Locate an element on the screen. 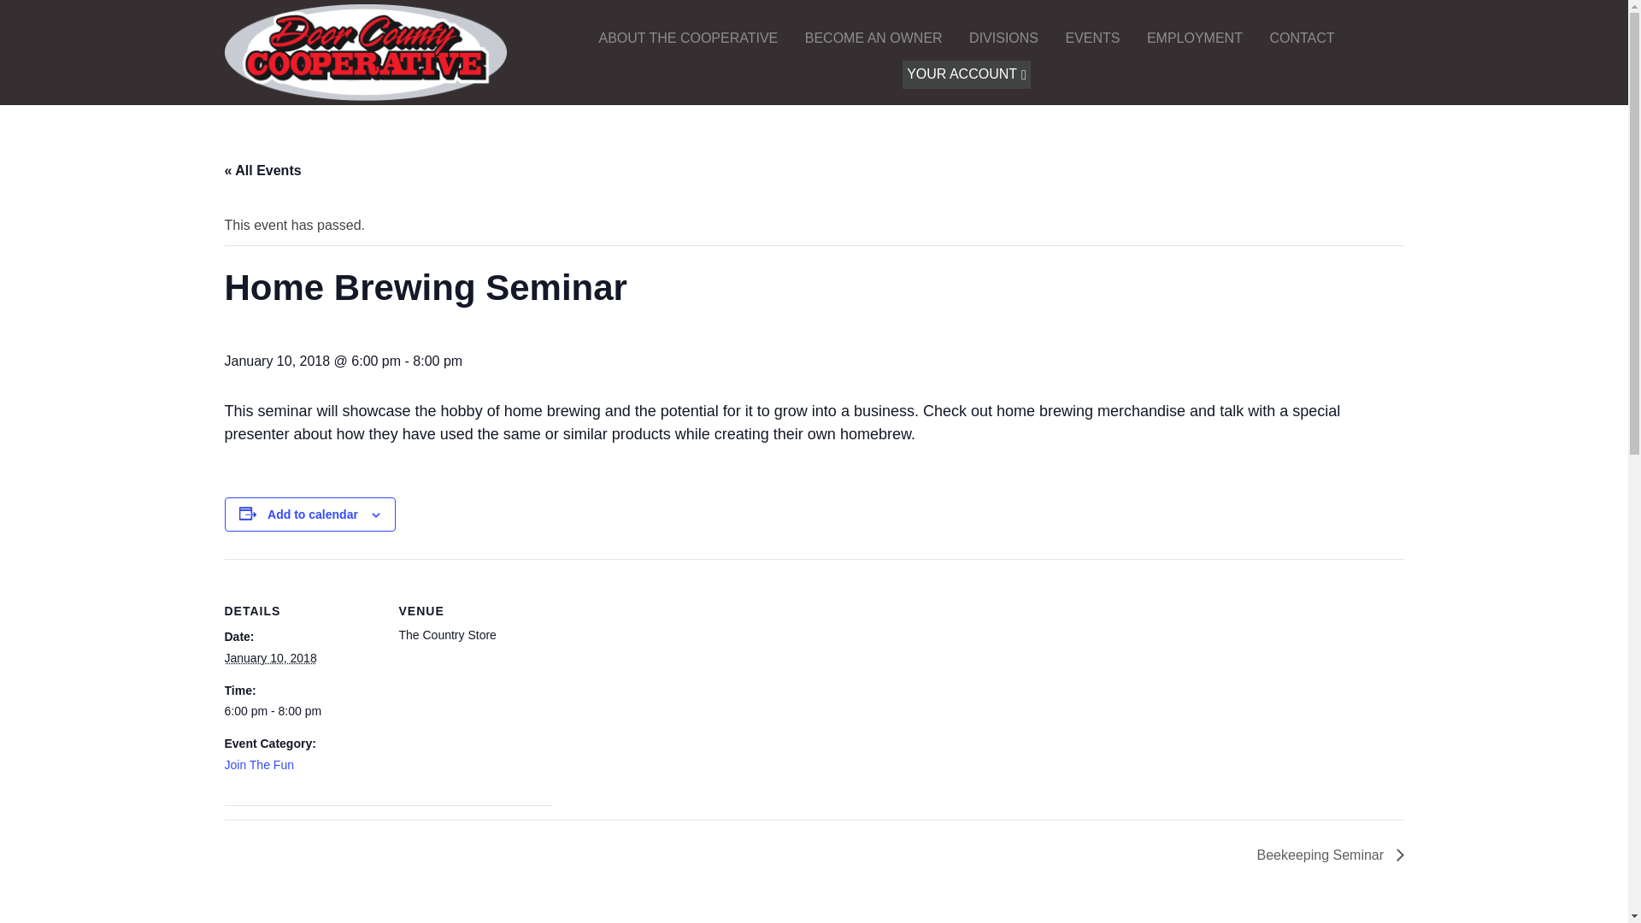 The height and width of the screenshot is (923, 1641). Add to calendar is located at coordinates (312, 514).